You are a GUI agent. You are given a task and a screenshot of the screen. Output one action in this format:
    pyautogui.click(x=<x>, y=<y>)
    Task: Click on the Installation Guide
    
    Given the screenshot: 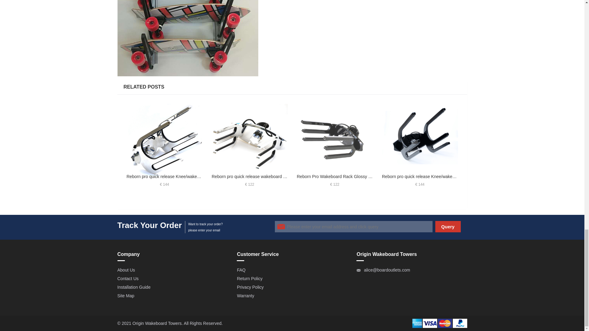 What is the action you would take?
    pyautogui.click(x=134, y=287)
    